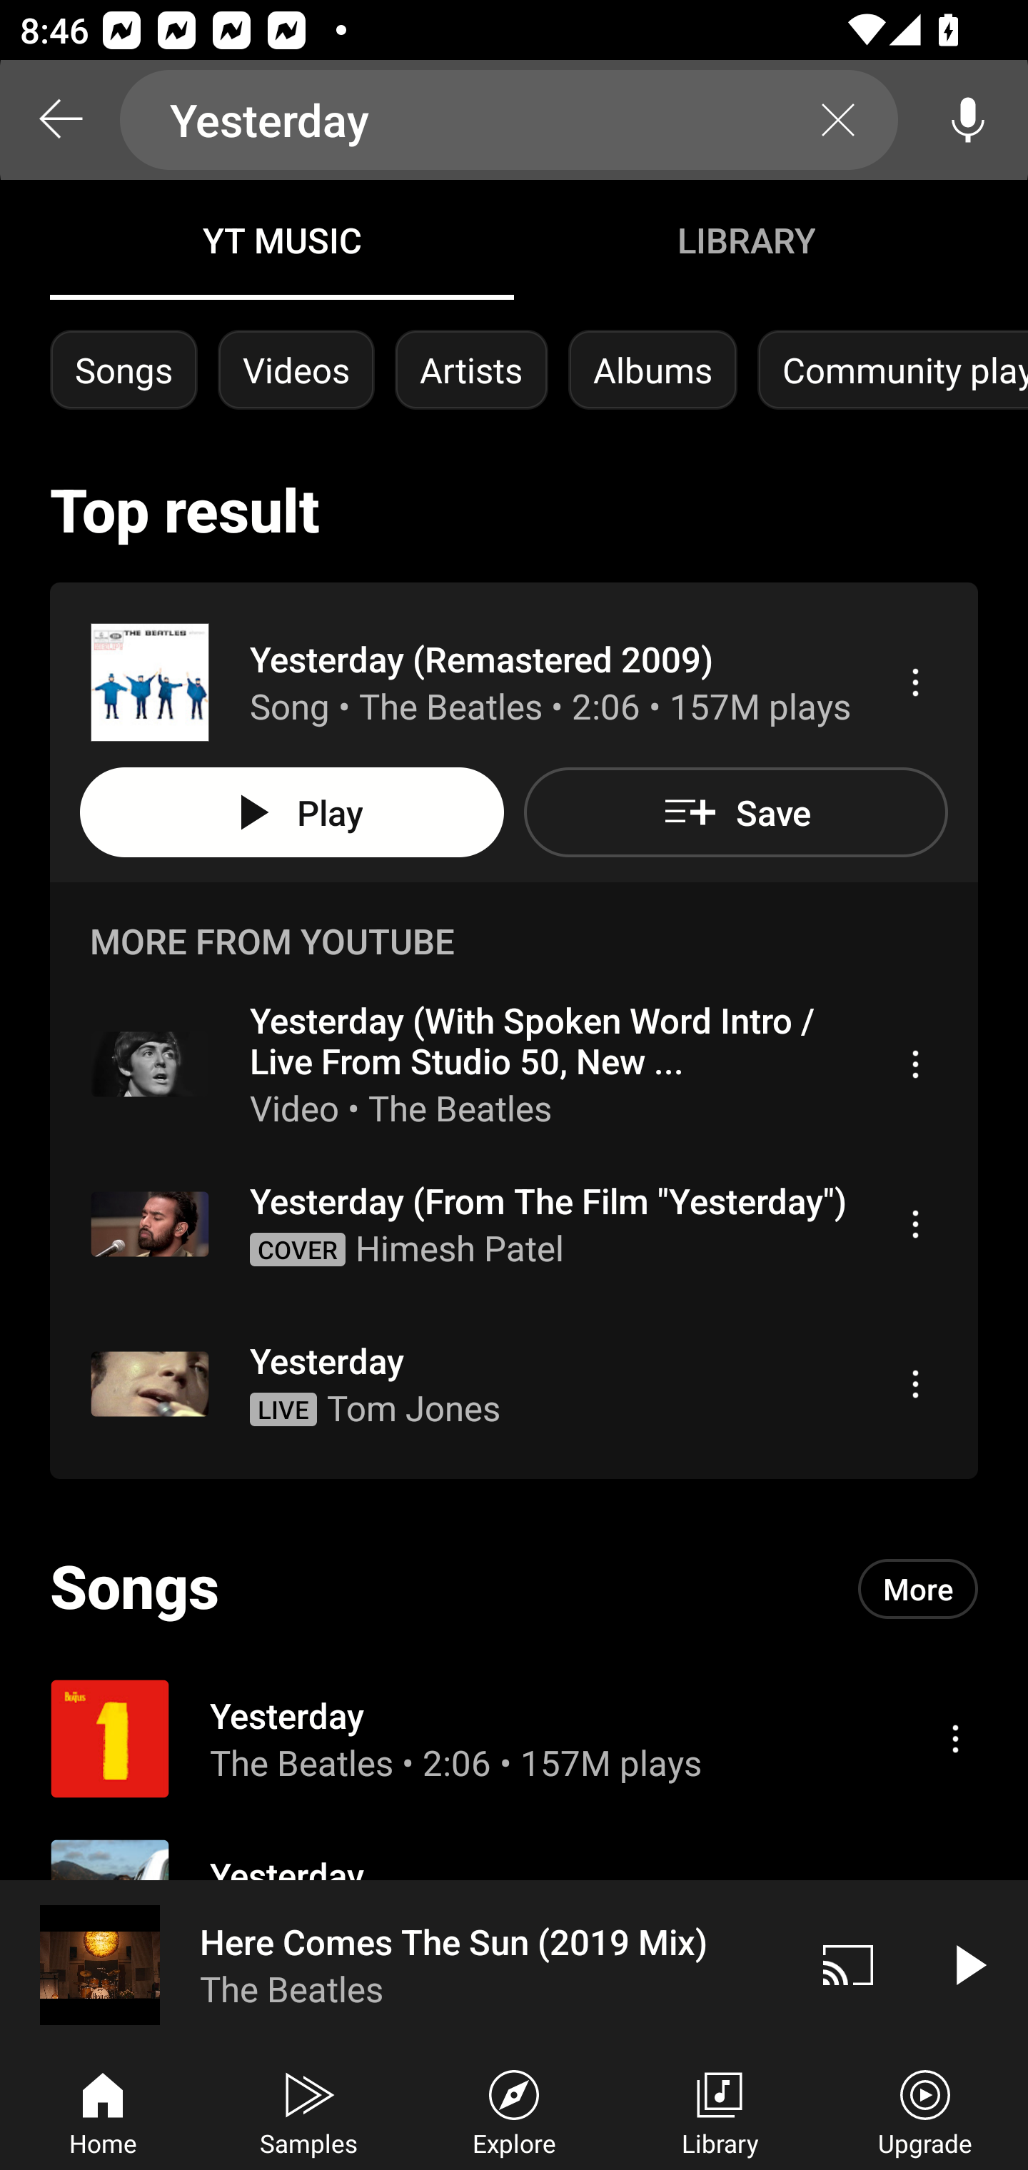  I want to click on Home, so click(103, 2110).